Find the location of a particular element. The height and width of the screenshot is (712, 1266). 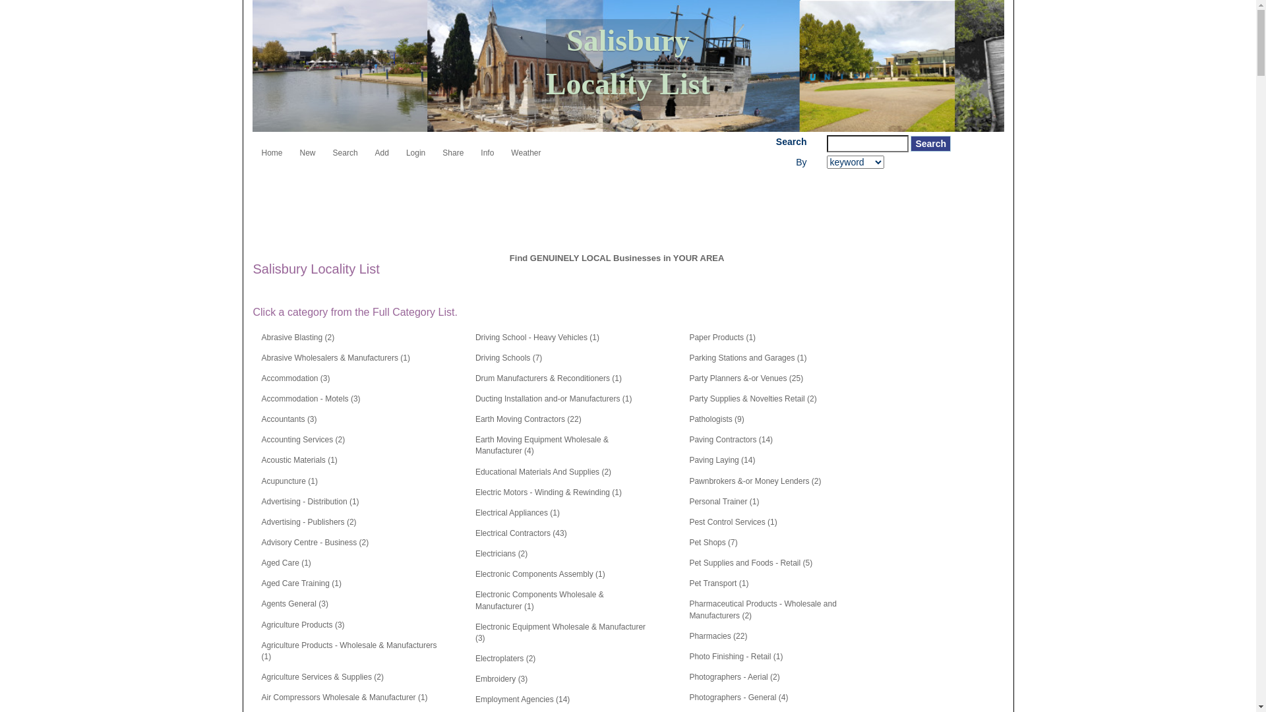

Embroidery (3) is located at coordinates (501, 679).